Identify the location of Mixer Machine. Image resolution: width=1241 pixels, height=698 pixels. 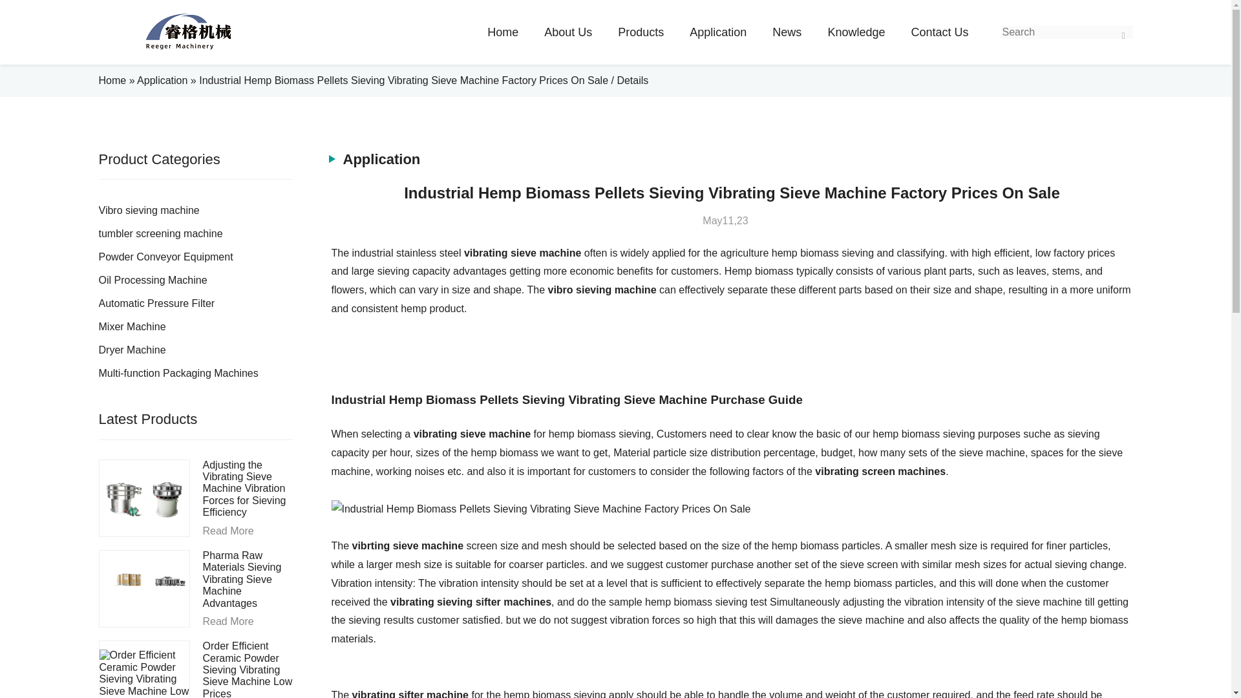
(195, 327).